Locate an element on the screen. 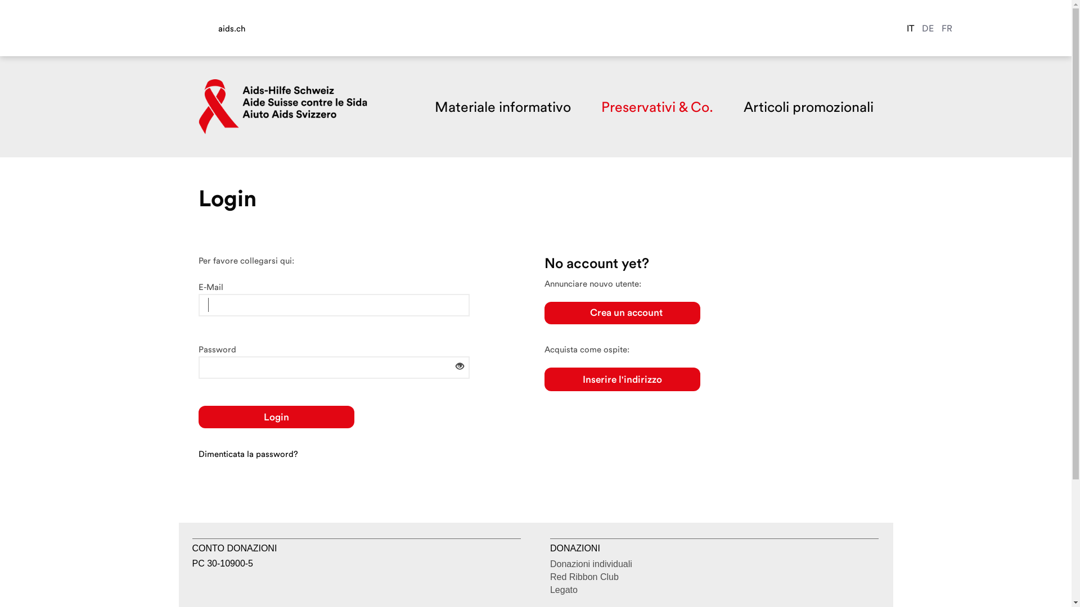 The height and width of the screenshot is (607, 1080). Donazioni individuali is located at coordinates (591, 564).